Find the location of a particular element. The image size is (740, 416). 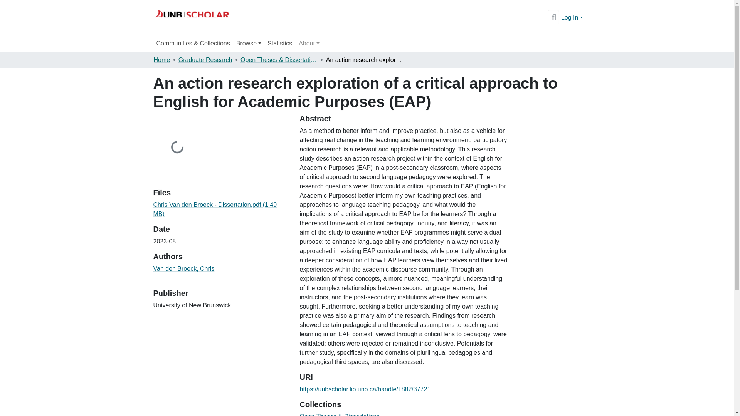

Statistics is located at coordinates (280, 43).